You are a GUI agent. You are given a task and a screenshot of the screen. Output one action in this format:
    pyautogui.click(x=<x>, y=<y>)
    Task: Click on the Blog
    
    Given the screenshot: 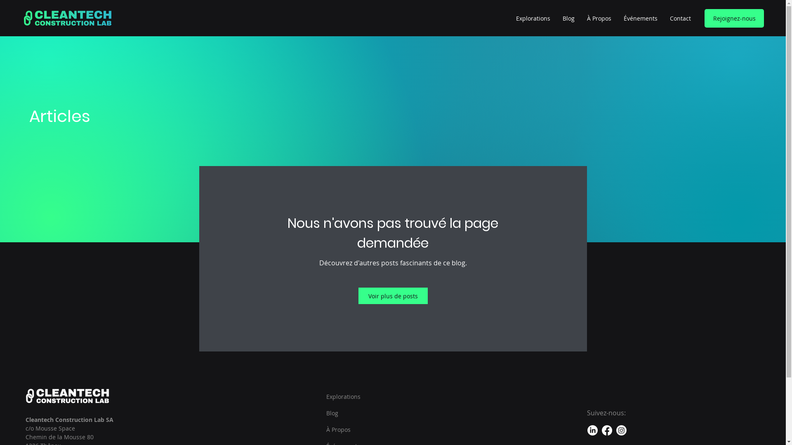 What is the action you would take?
    pyautogui.click(x=568, y=19)
    